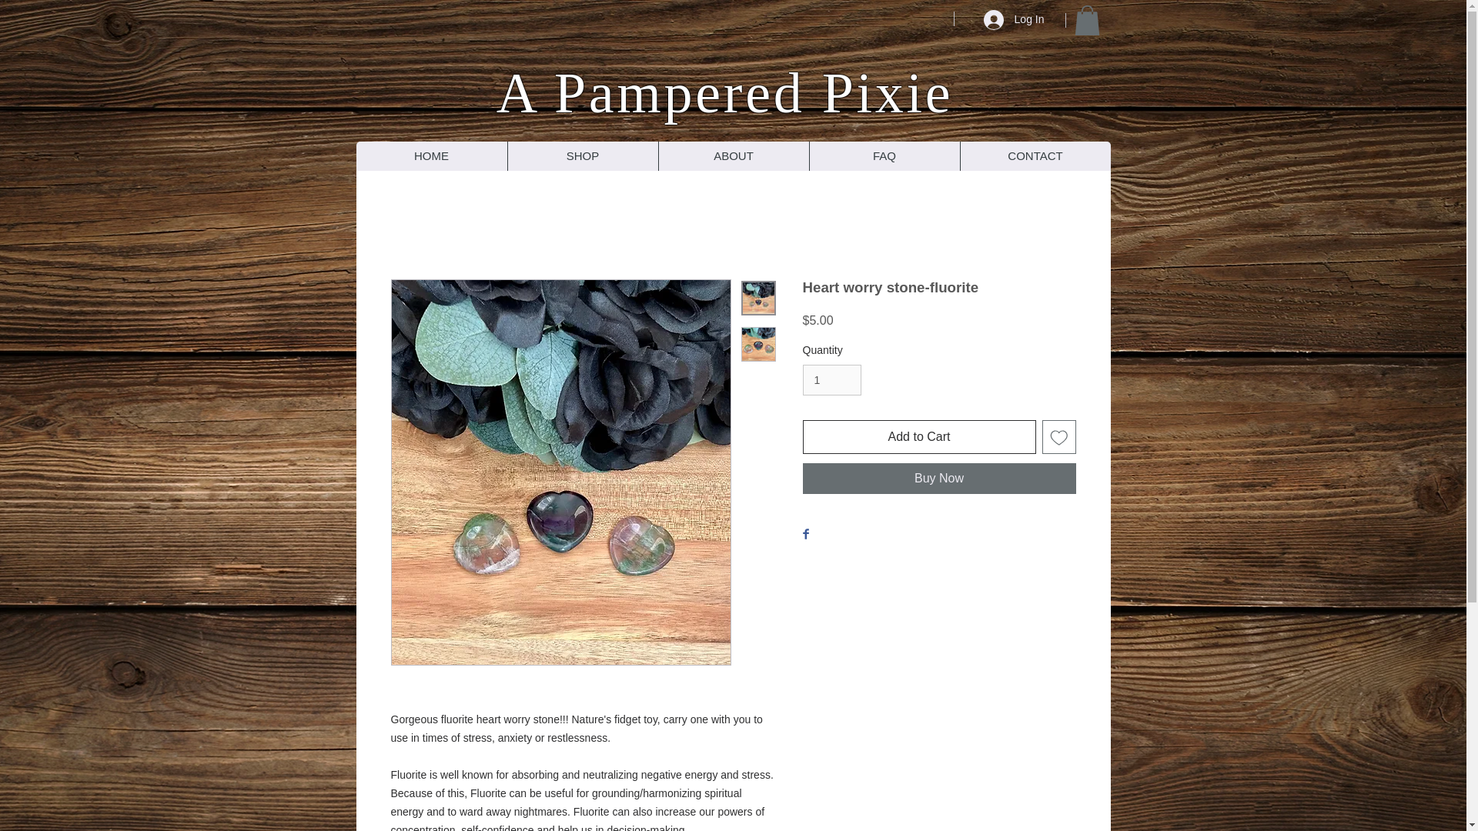 Image resolution: width=1478 pixels, height=831 pixels. Describe the element at coordinates (1035, 155) in the screenshot. I see `CONTACT` at that location.